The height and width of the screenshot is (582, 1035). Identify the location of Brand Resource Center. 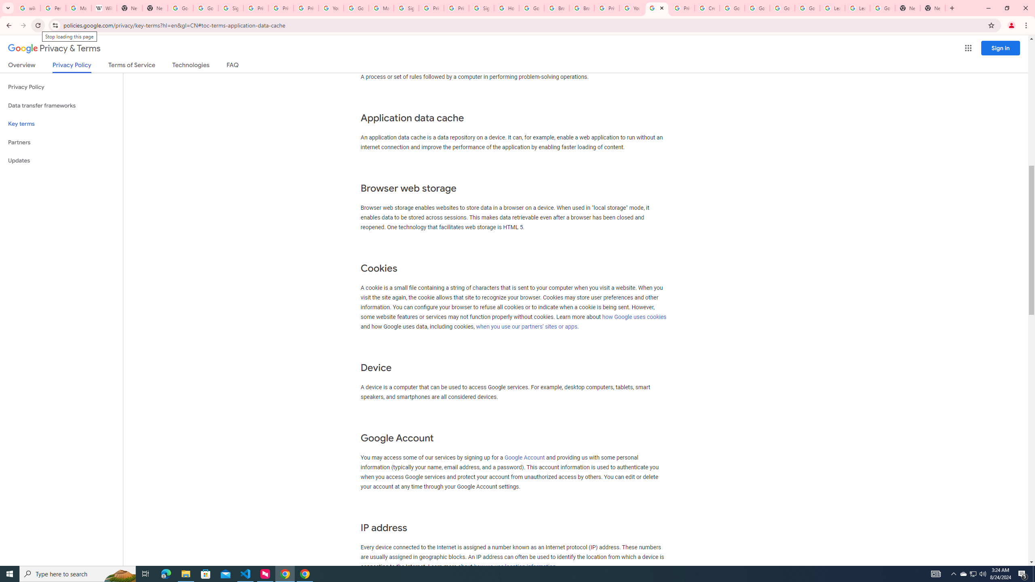
(581, 8).